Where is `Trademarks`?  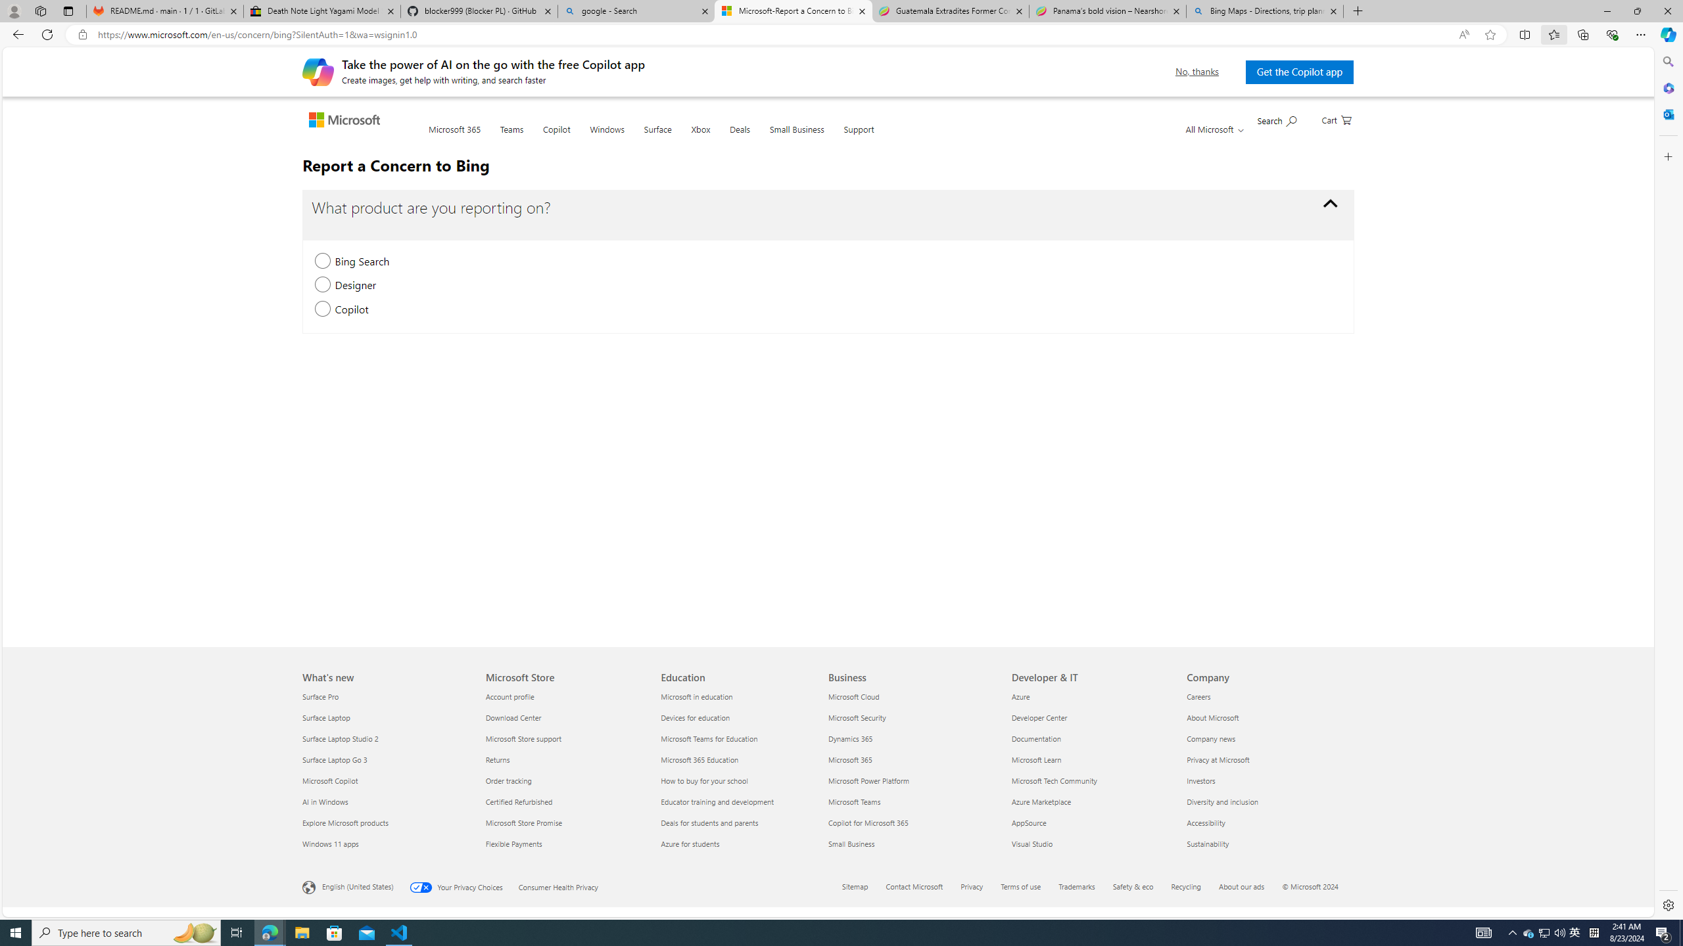
Trademarks is located at coordinates (1085, 888).